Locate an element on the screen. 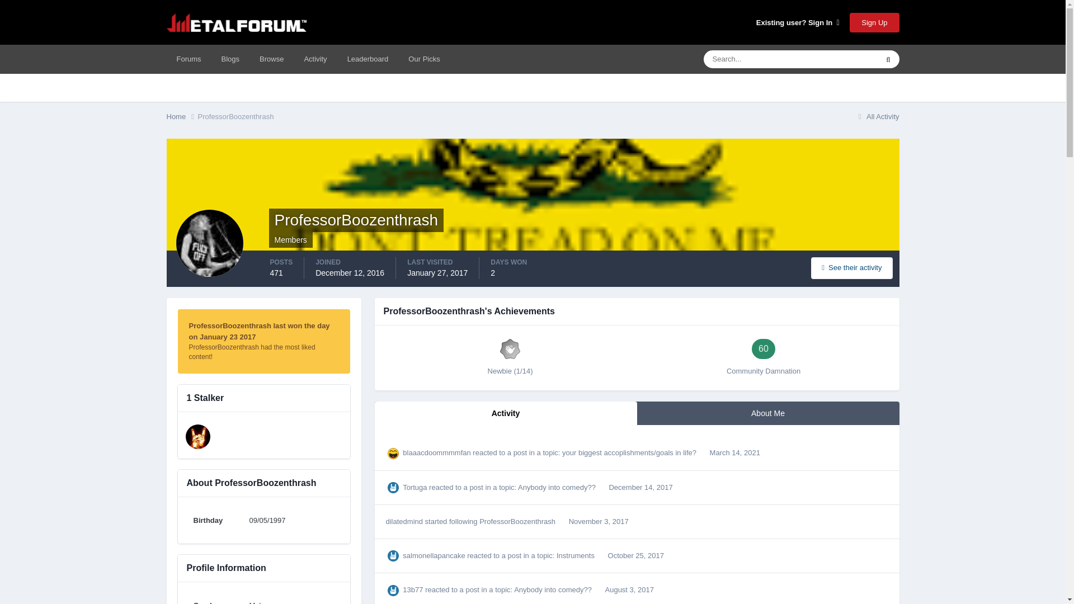 This screenshot has height=604, width=1074. ProfessorBoozenthrash is located at coordinates (235, 116).